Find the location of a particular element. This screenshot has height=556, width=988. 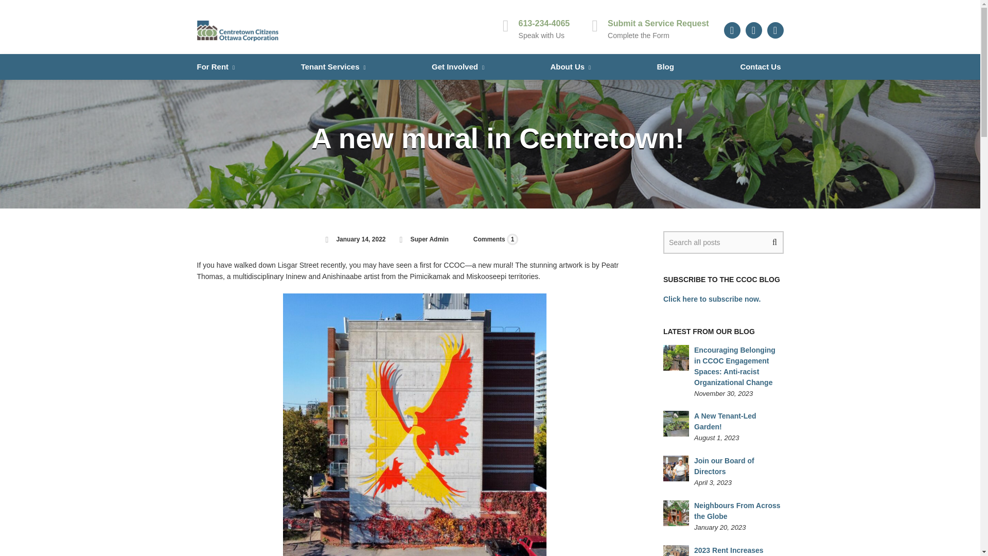

About Us is located at coordinates (570, 67).